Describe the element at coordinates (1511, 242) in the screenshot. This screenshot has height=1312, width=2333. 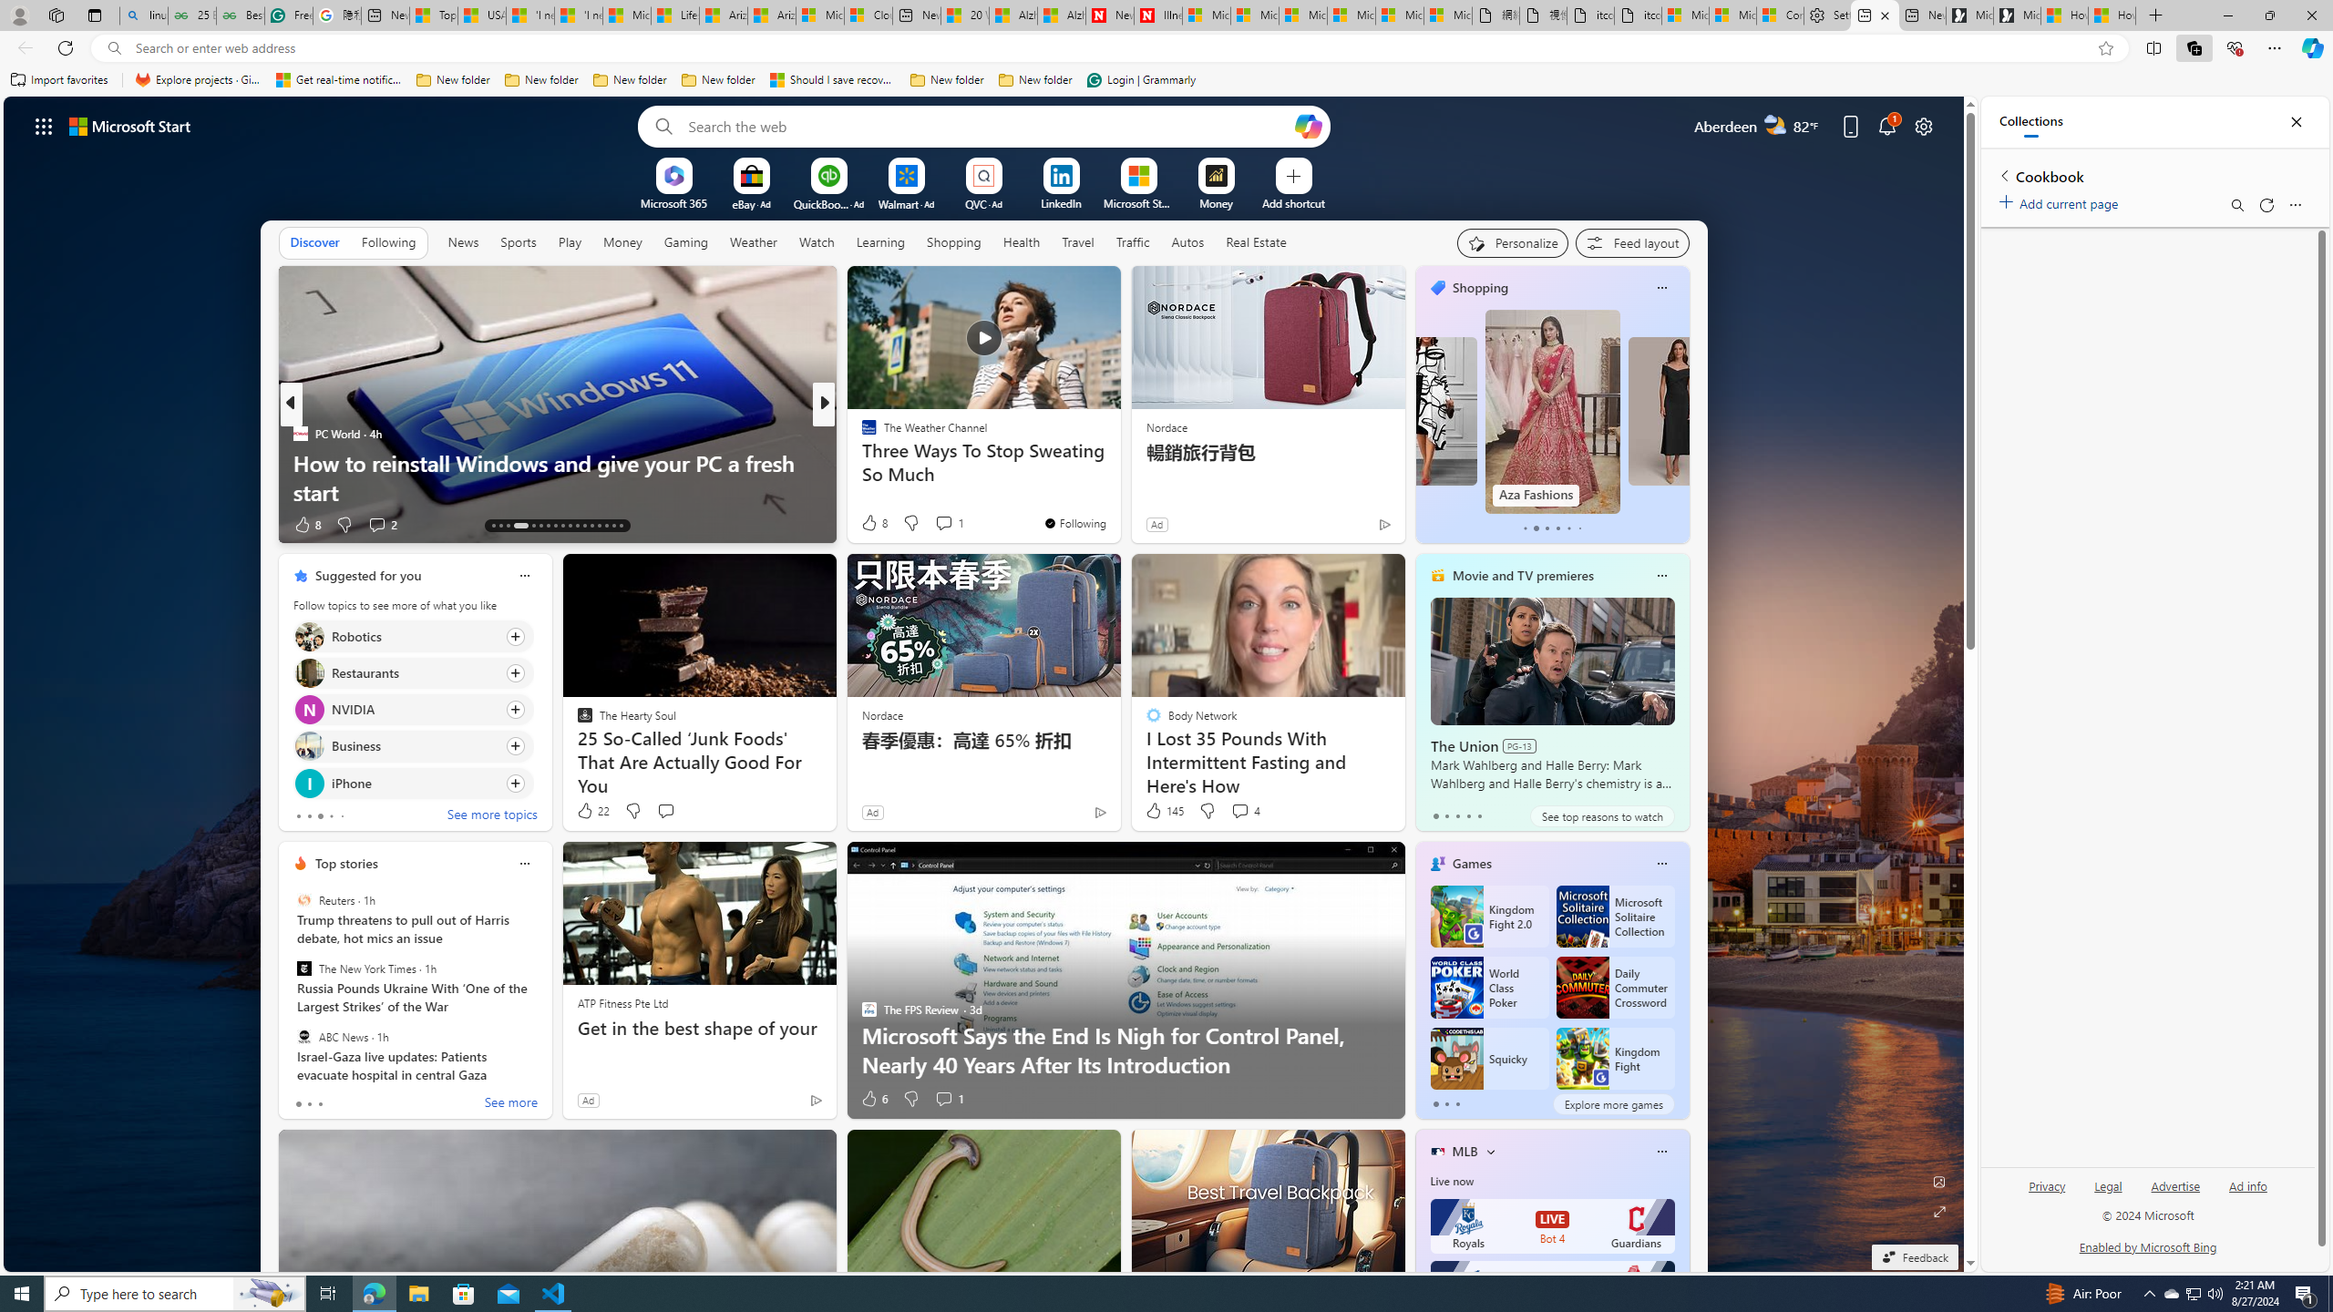
I see `Personalize your feed"` at that location.